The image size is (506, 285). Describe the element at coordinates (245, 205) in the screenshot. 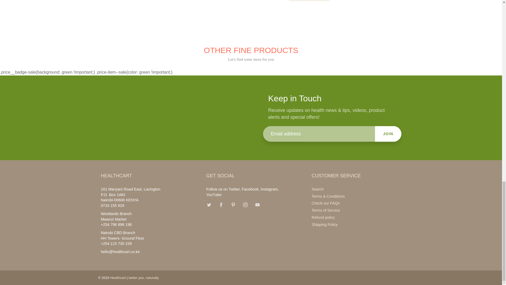

I see `Instagram` at that location.